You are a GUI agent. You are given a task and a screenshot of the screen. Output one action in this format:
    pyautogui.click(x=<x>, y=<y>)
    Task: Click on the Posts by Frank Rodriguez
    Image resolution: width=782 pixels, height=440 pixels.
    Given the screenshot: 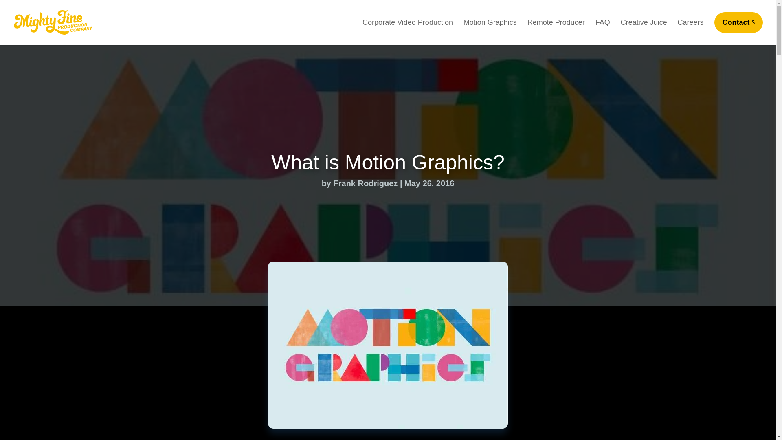 What is the action you would take?
    pyautogui.click(x=366, y=183)
    